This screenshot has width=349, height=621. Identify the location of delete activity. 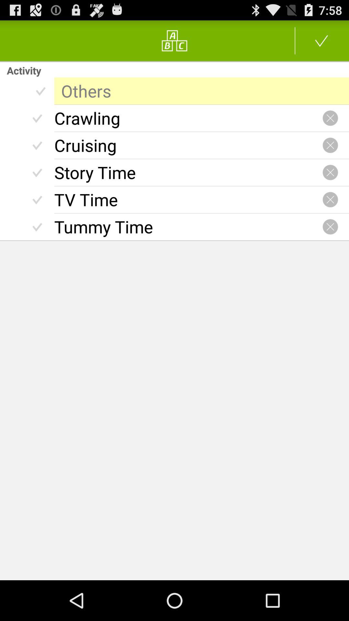
(330, 118).